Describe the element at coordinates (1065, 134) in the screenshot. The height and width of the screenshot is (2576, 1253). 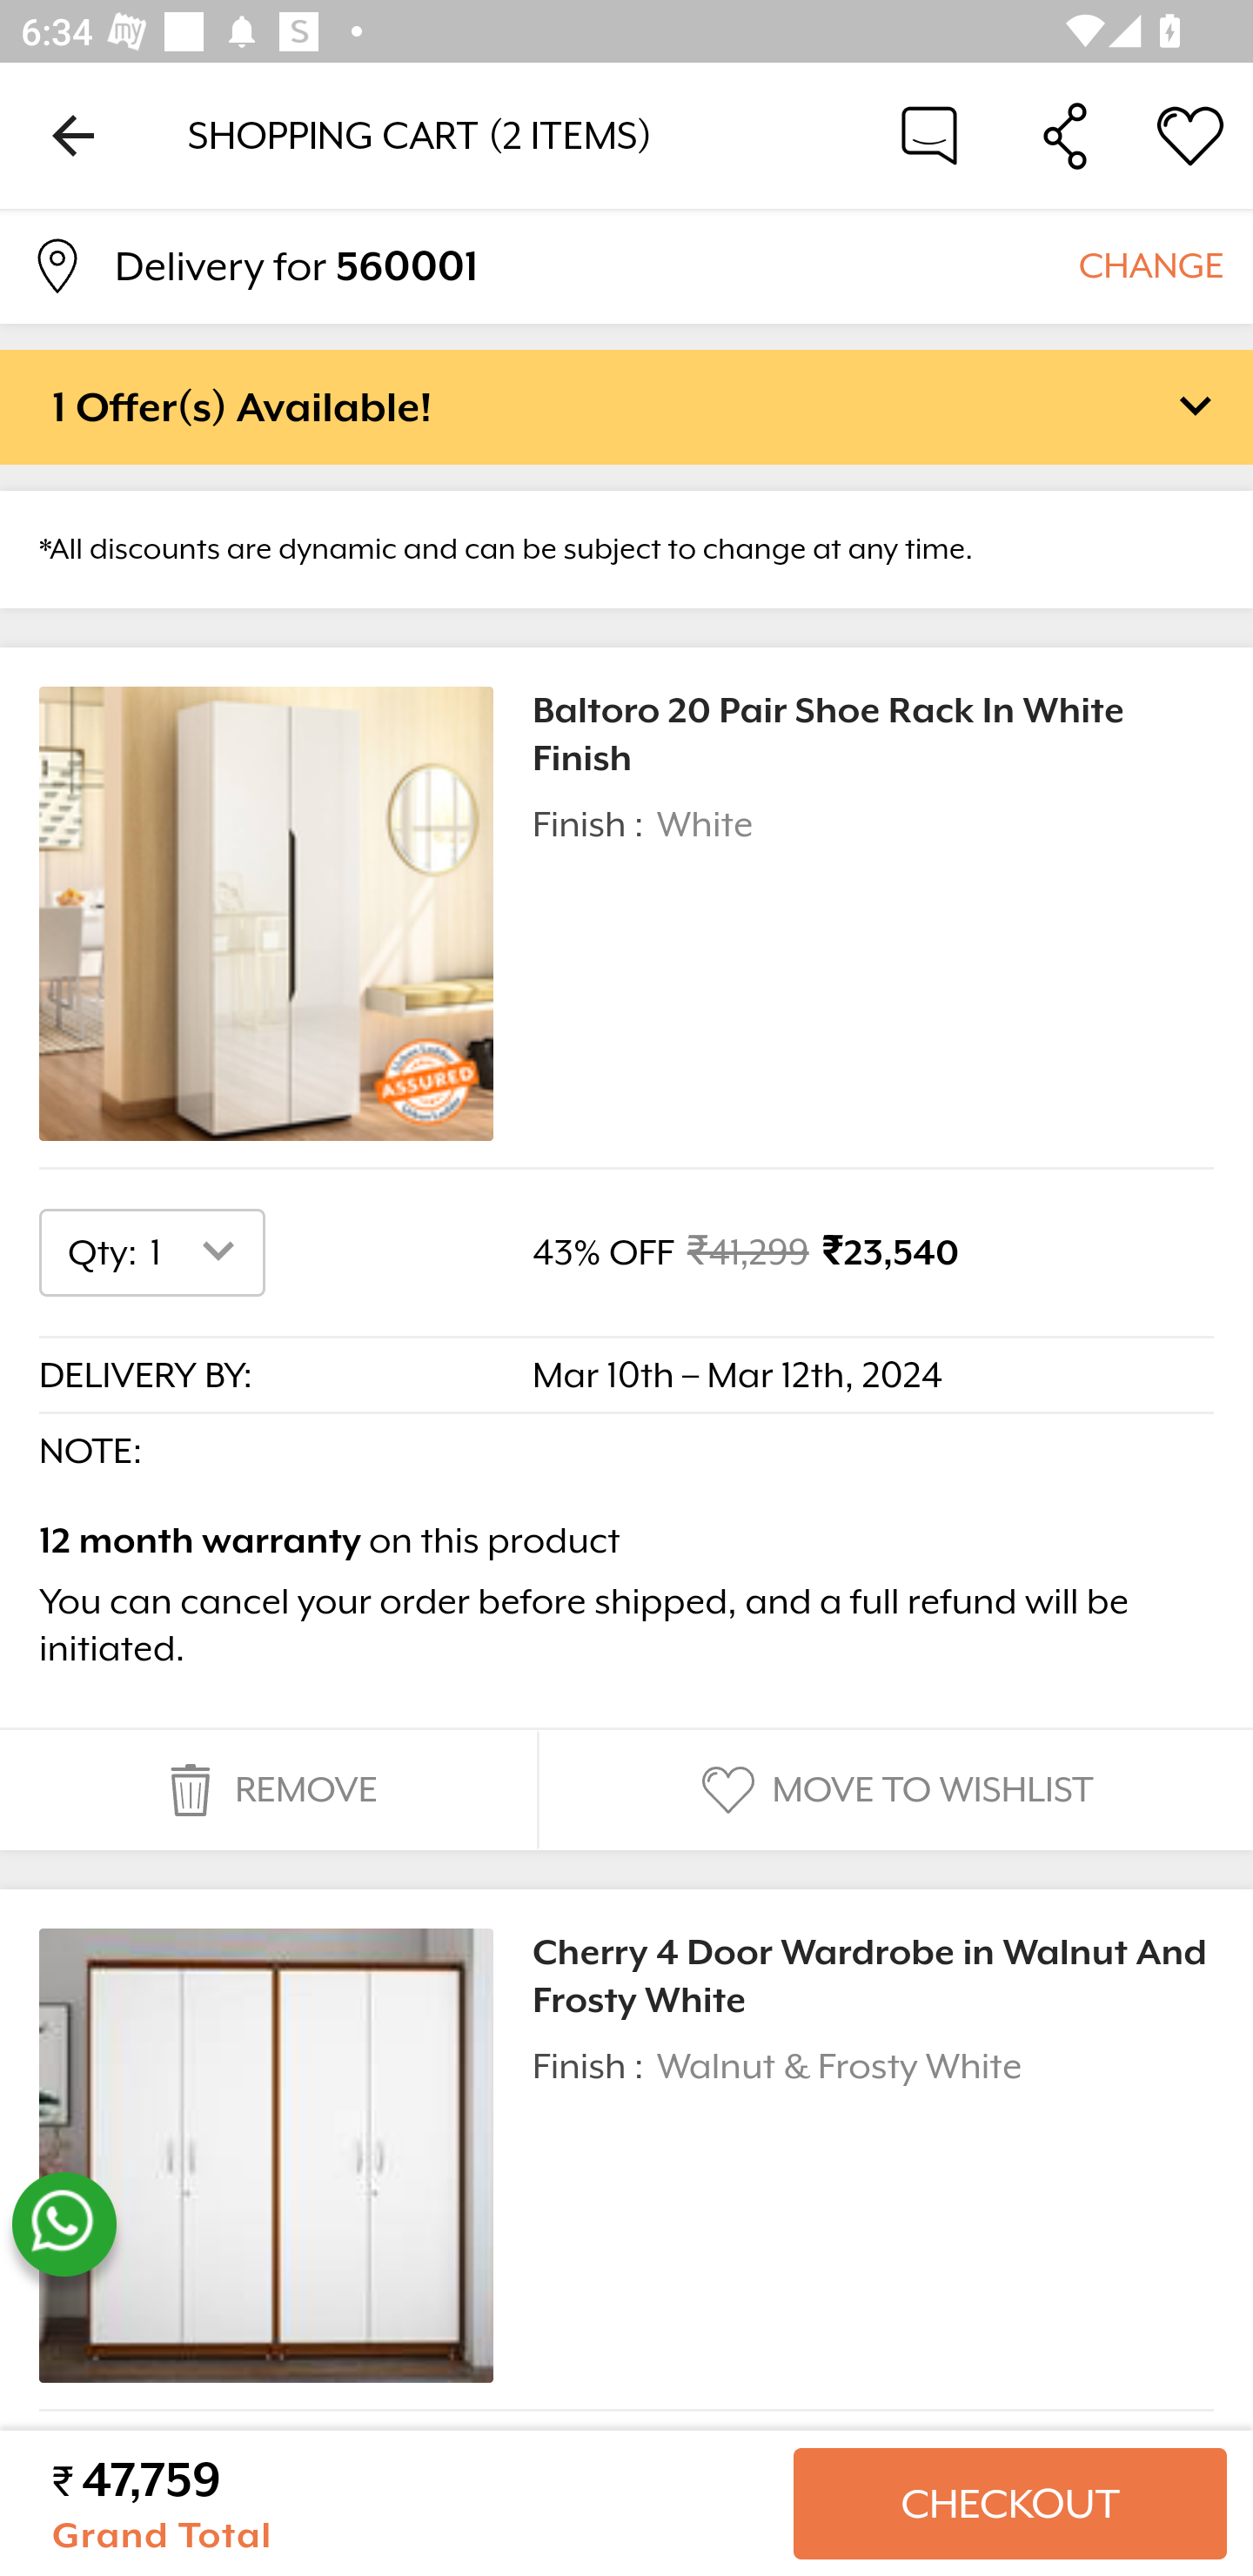
I see `Share Cart` at that location.